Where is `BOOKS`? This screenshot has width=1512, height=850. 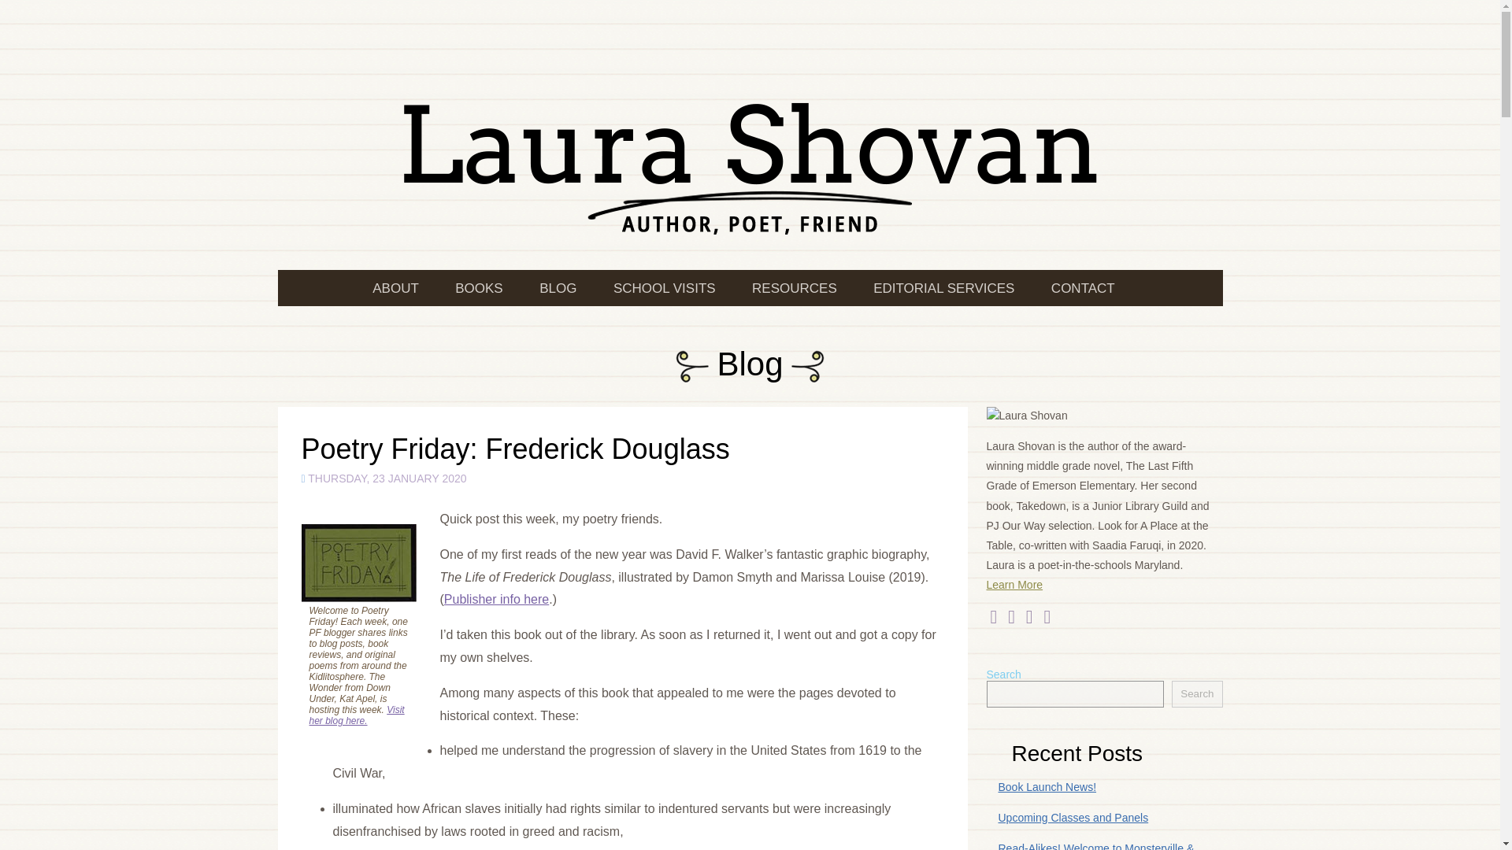
BOOKS is located at coordinates (476, 288).